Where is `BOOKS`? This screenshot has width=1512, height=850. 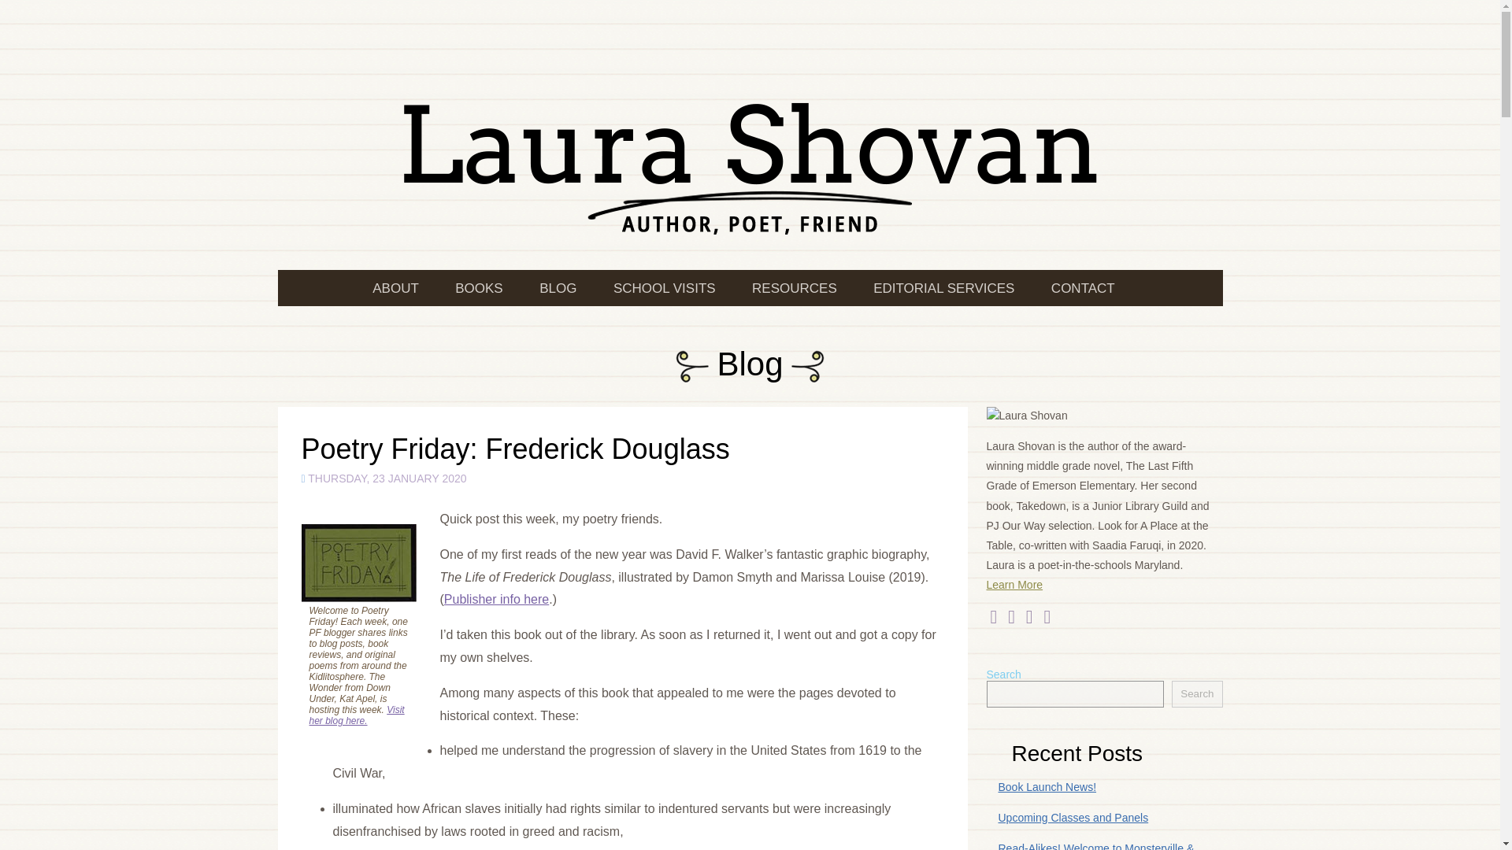
BOOKS is located at coordinates (476, 288).